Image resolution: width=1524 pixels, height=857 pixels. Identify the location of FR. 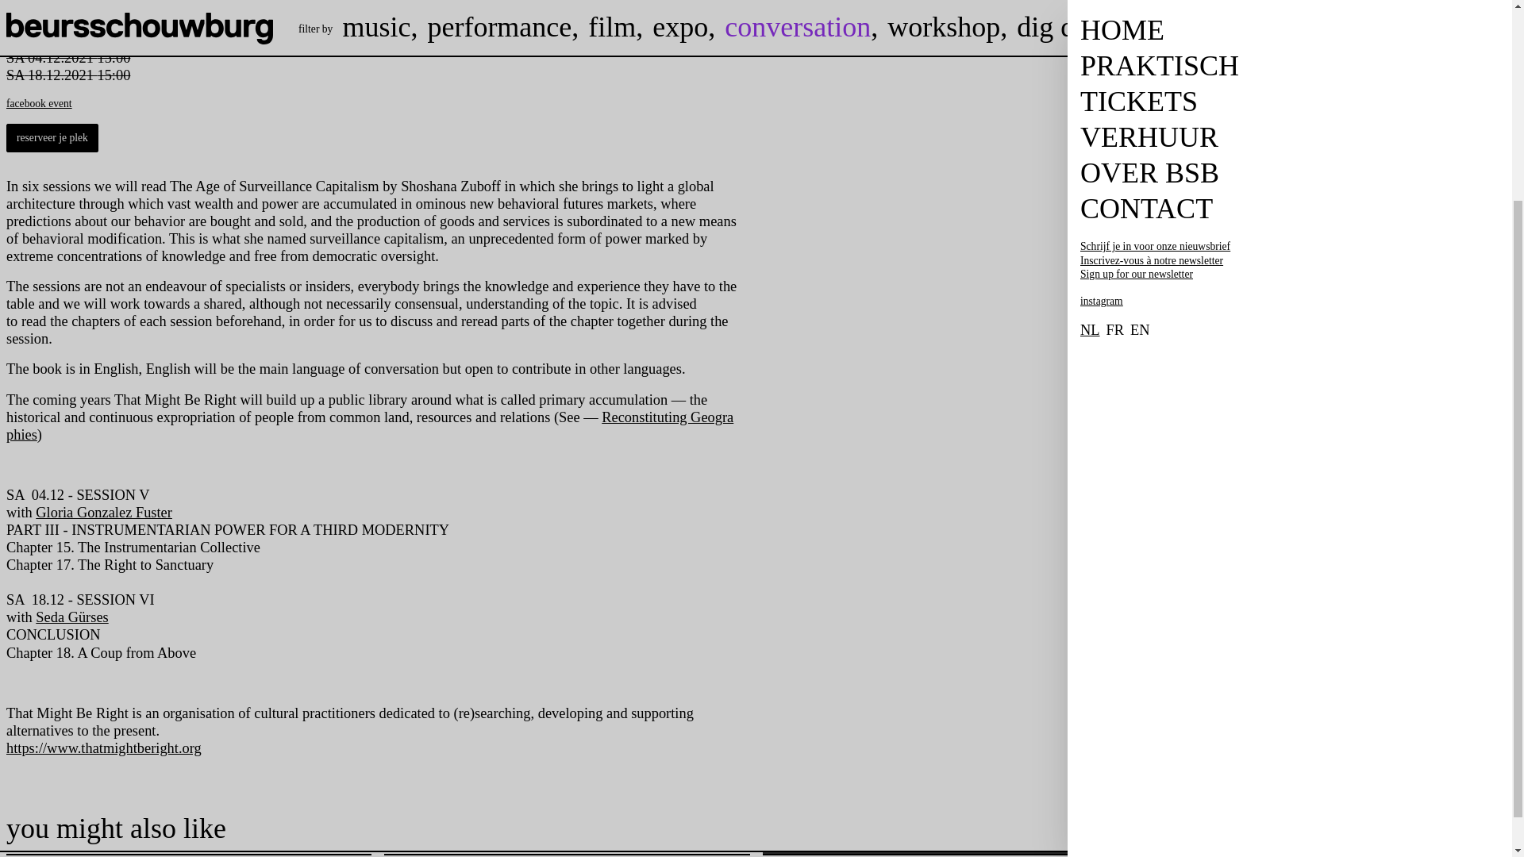
(1114, 67).